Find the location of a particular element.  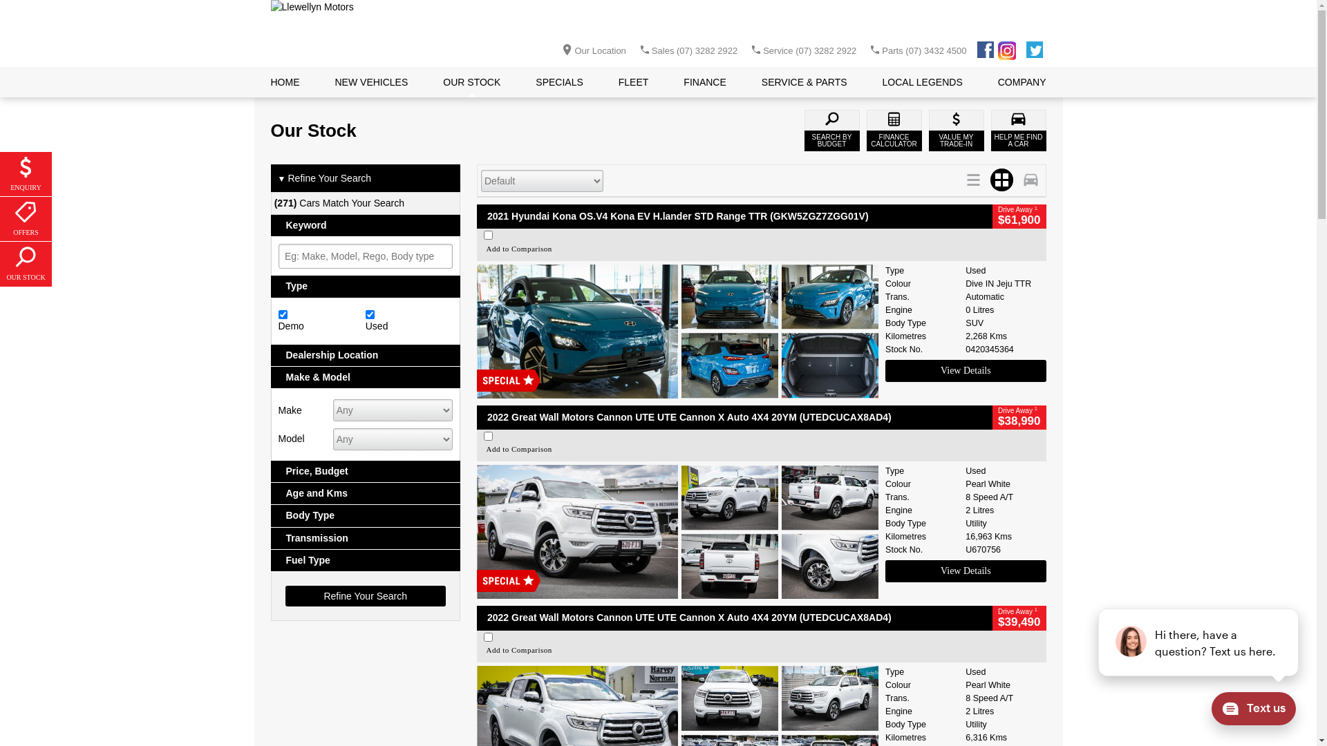

Sales (07) 3282 2922 is located at coordinates (695, 51).